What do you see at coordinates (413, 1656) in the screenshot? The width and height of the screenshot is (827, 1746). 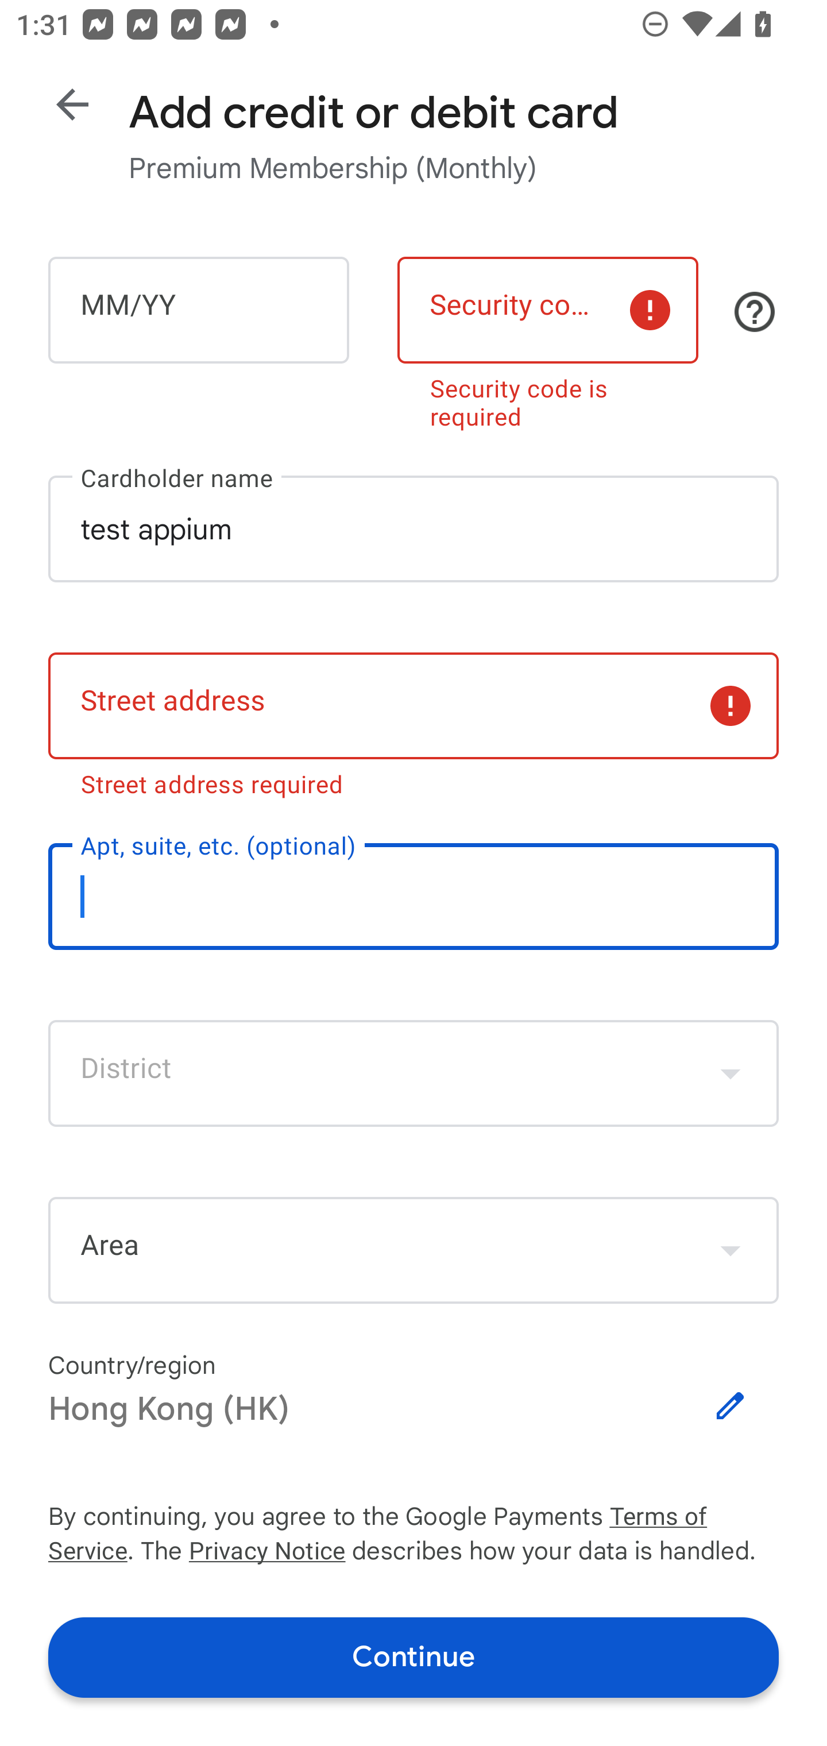 I see `Continue` at bounding box center [413, 1656].